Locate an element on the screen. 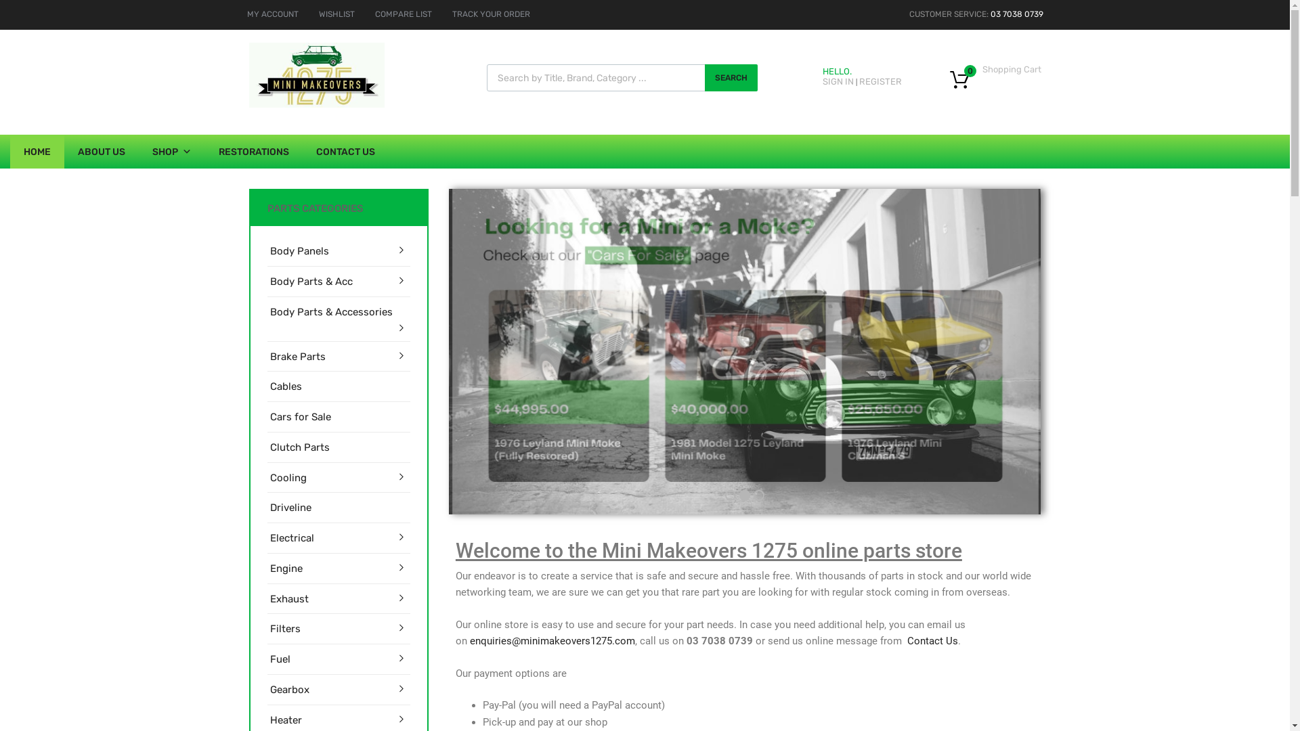 This screenshot has height=731, width=1300. Body Parts & Accessories is located at coordinates (330, 313).